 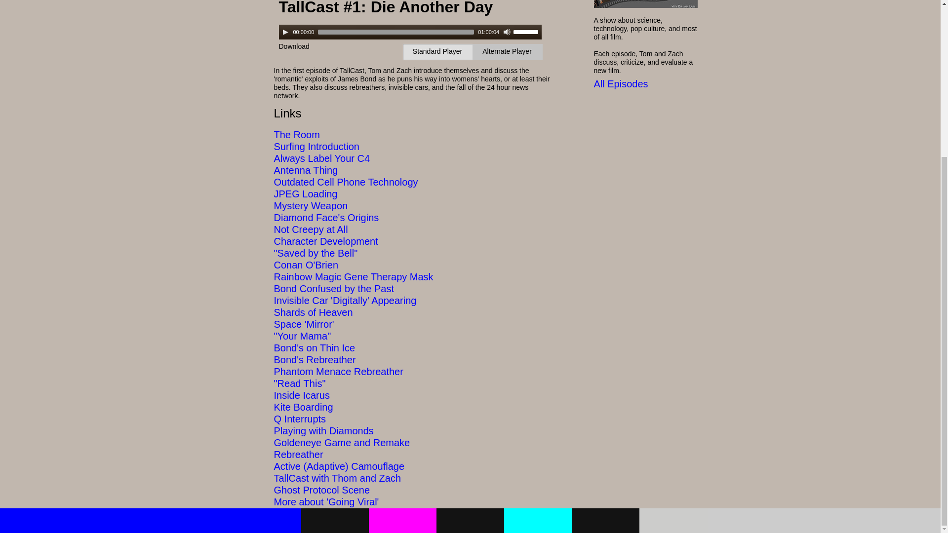 I want to click on Inside Icarus, so click(x=301, y=395).